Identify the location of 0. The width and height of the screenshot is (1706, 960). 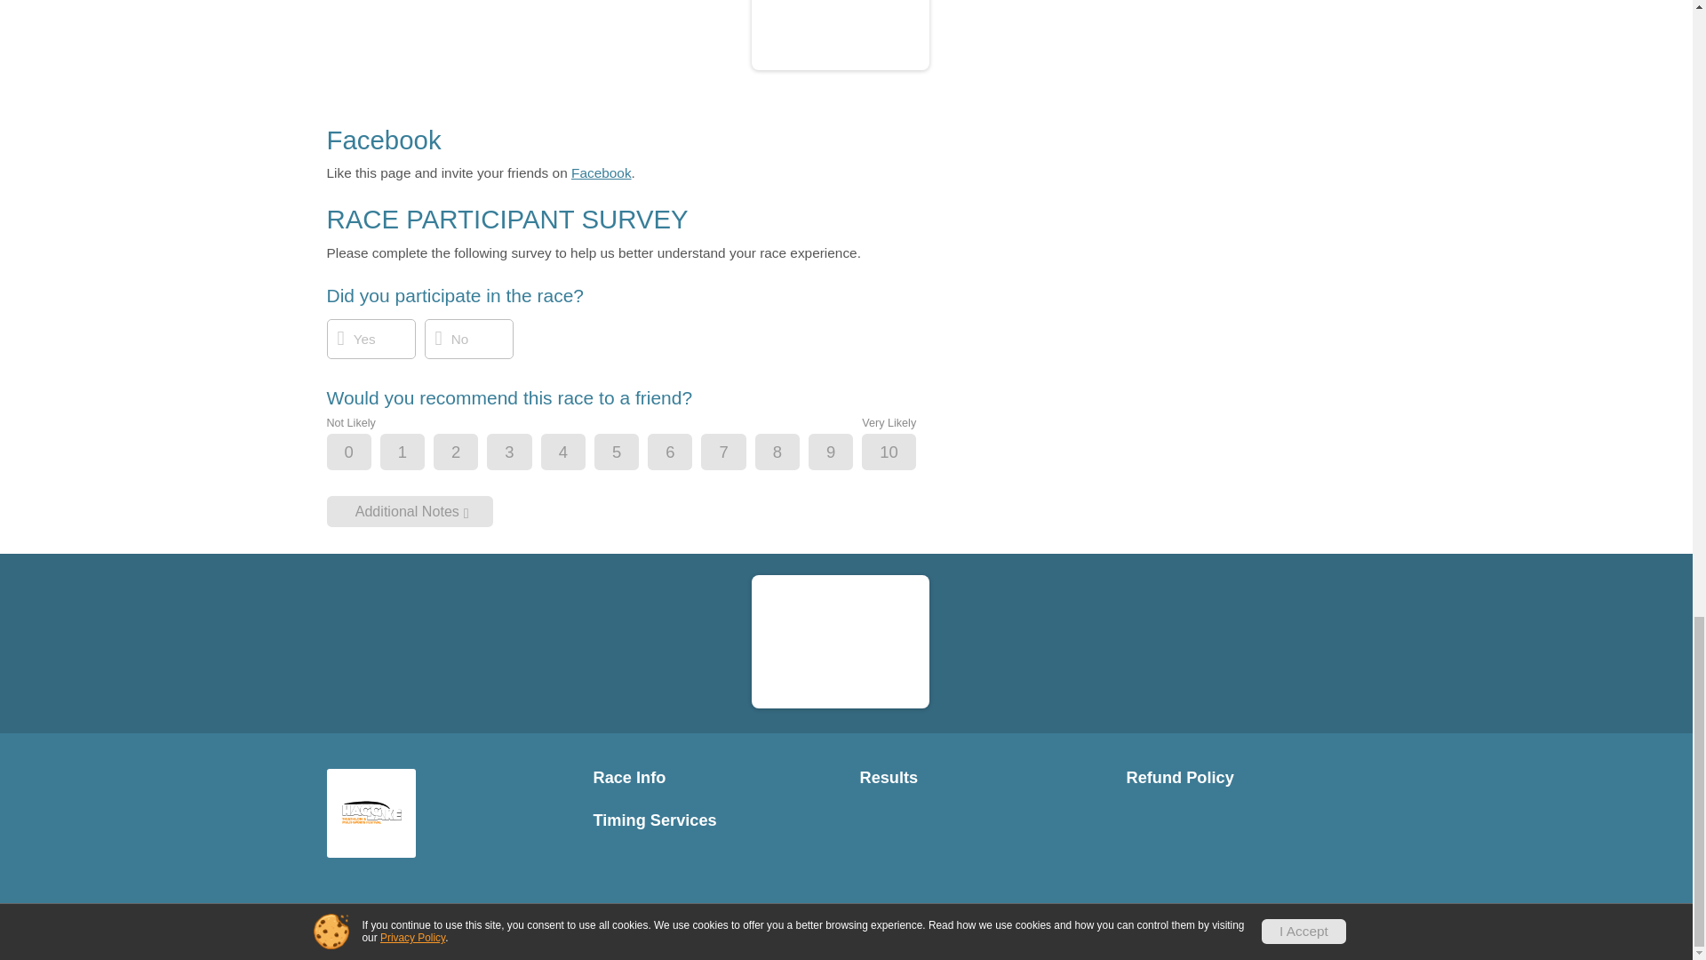
(364, 453).